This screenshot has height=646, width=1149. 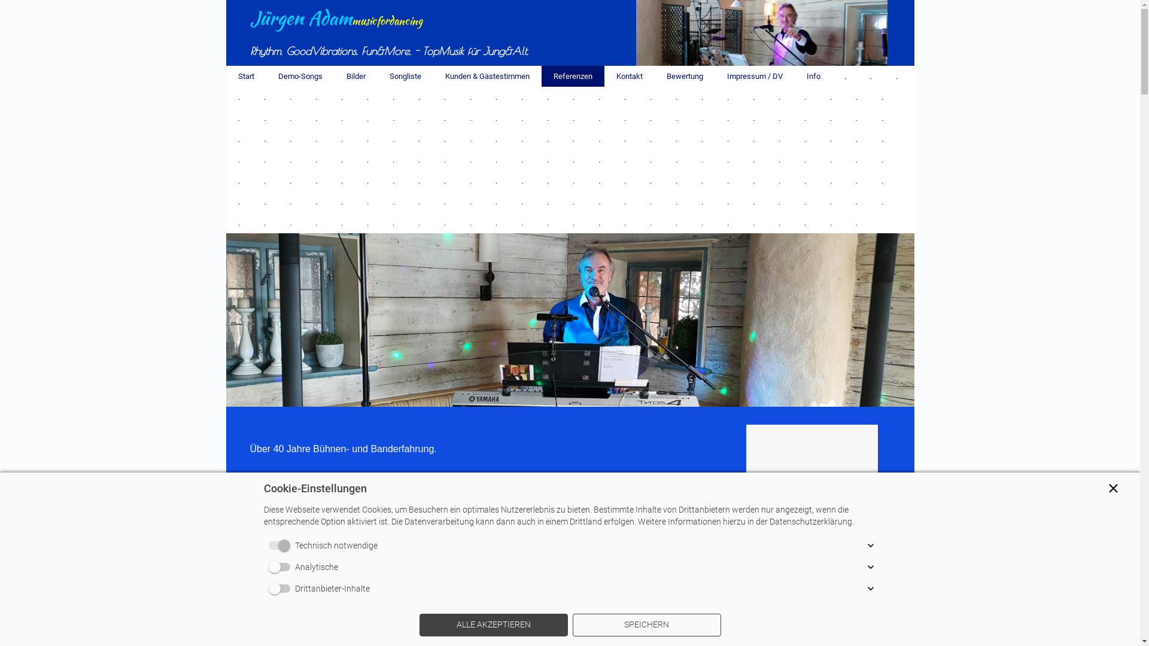 What do you see at coordinates (831, 97) in the screenshot?
I see `.` at bounding box center [831, 97].